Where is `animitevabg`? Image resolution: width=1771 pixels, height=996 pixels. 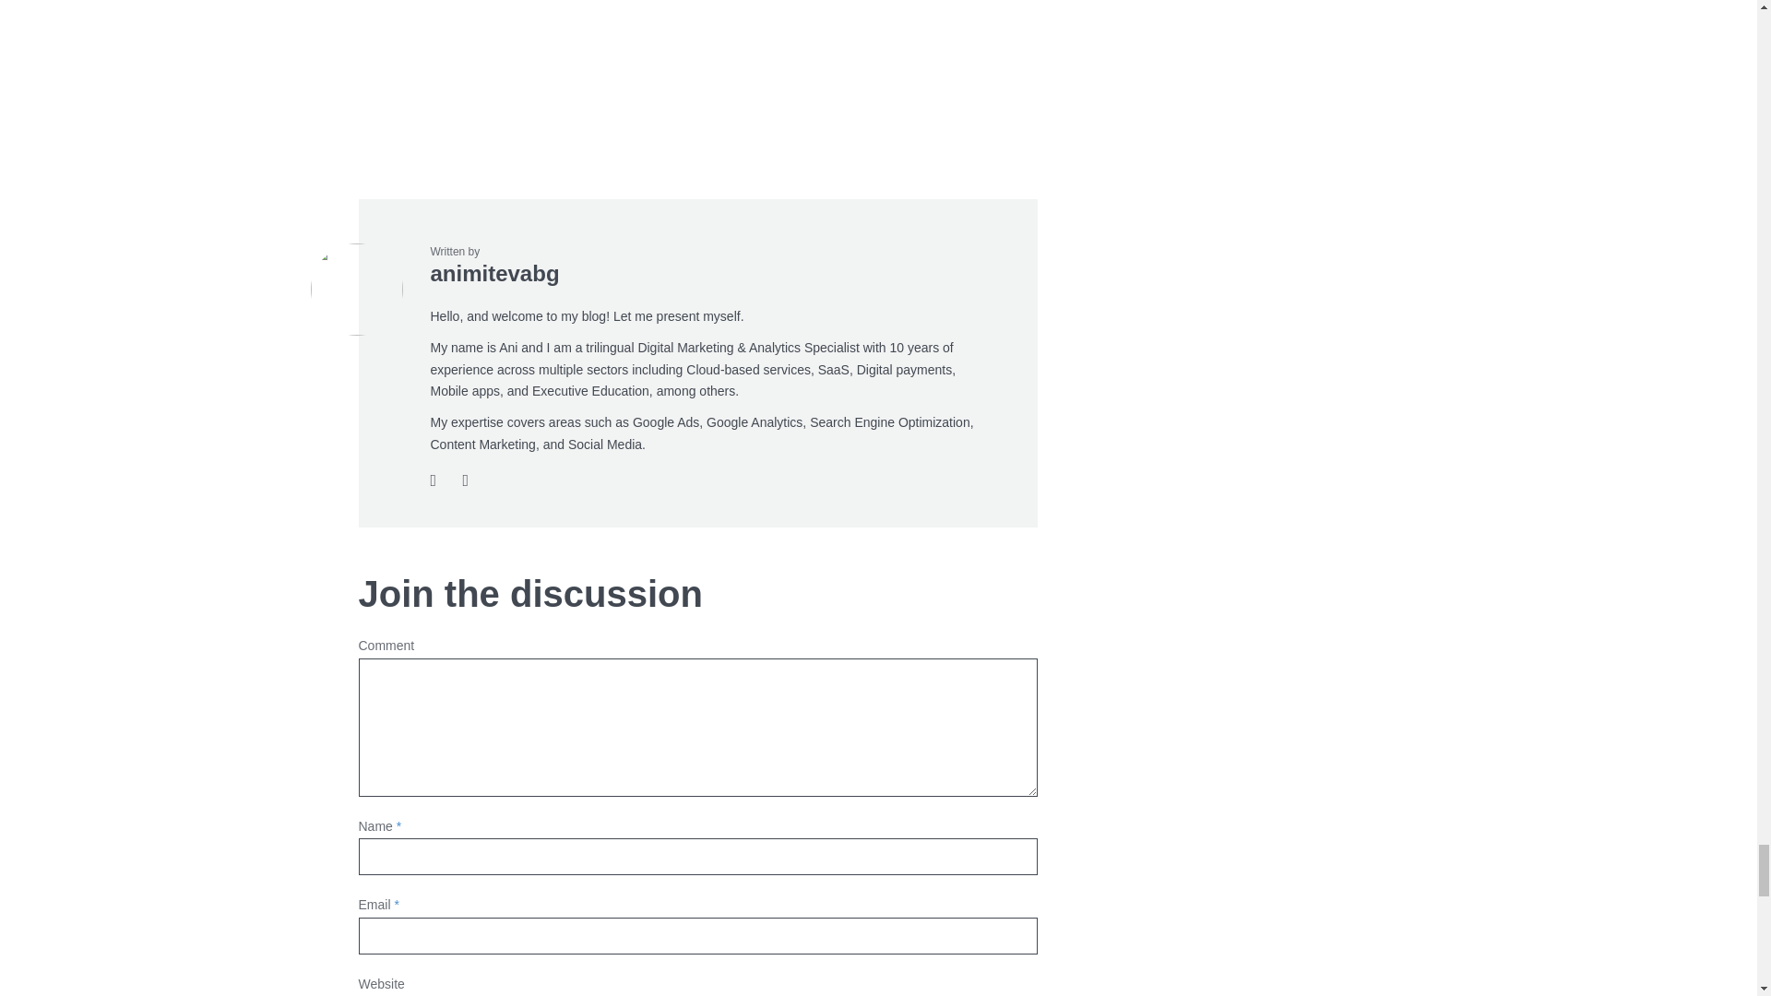 animitevabg is located at coordinates (494, 273).